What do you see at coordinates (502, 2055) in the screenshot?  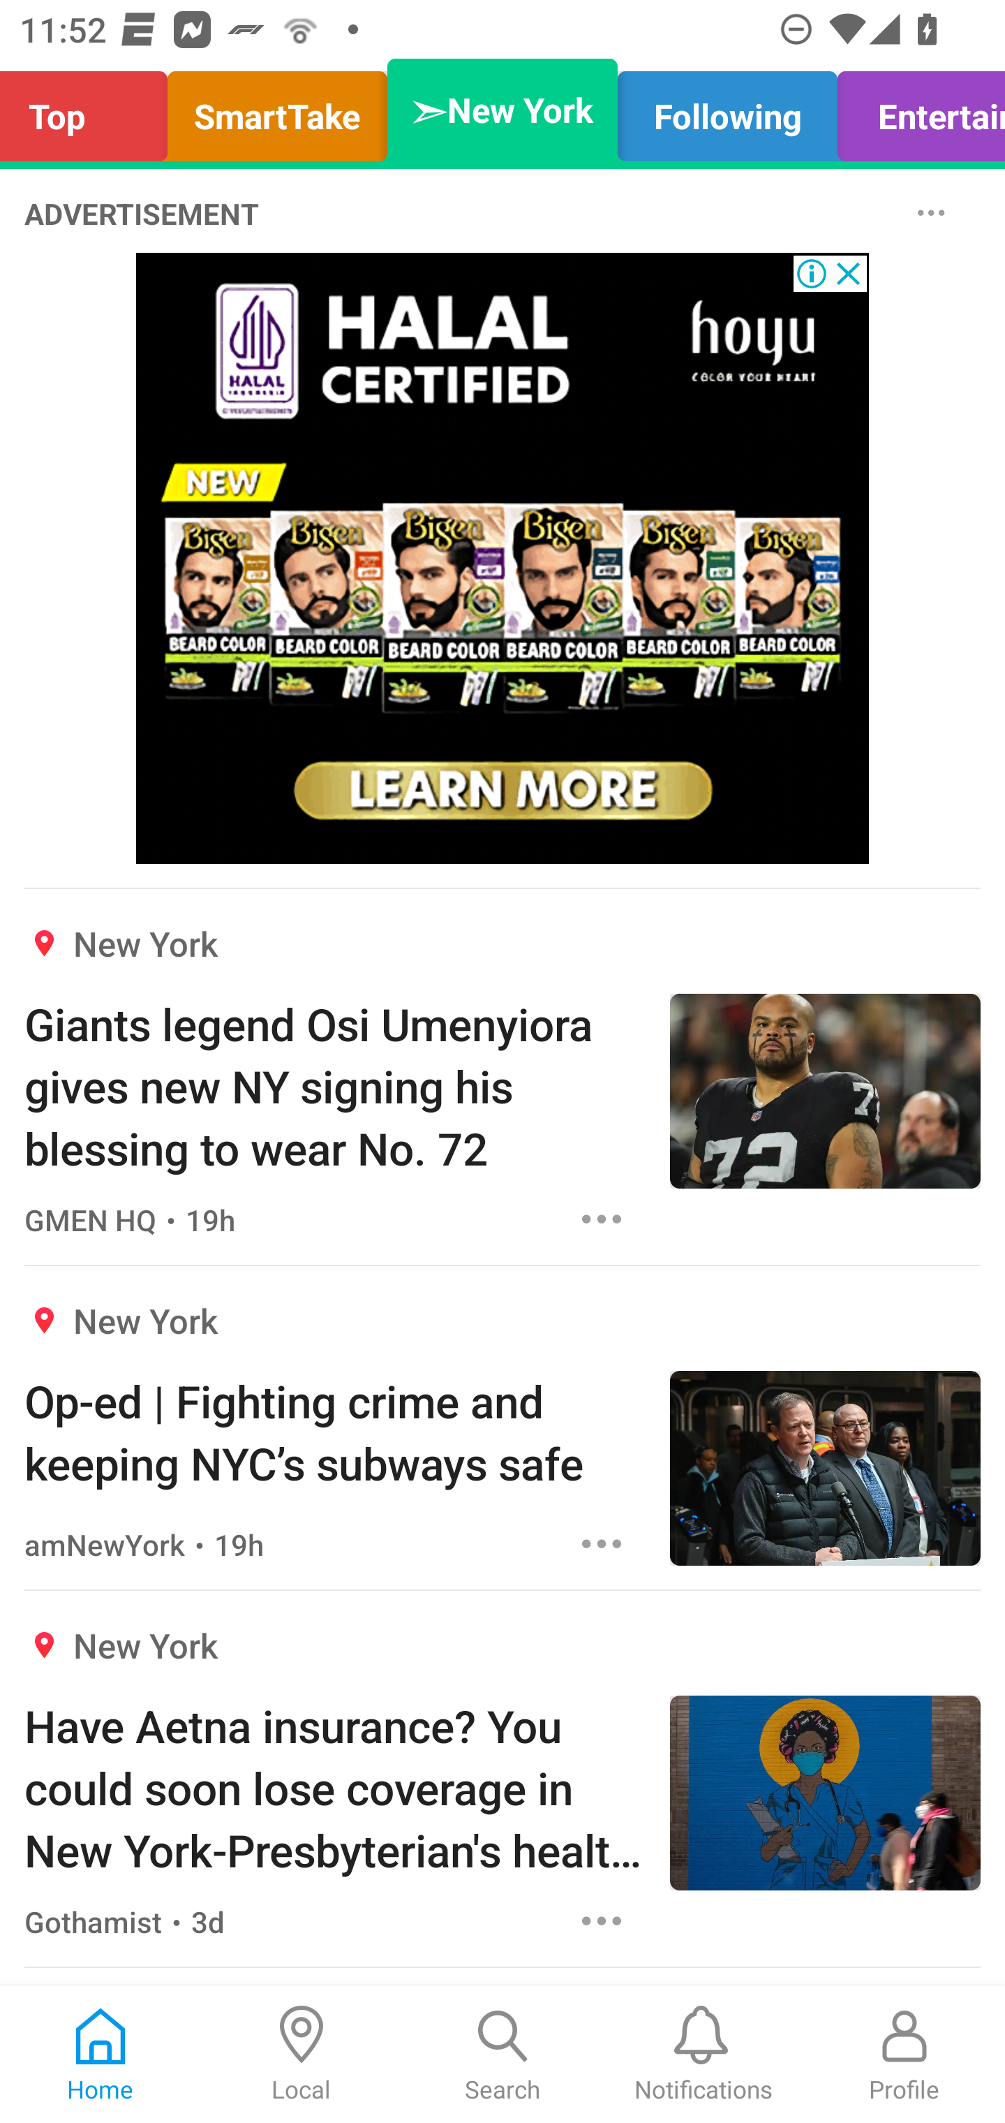 I see `Search` at bounding box center [502, 2055].